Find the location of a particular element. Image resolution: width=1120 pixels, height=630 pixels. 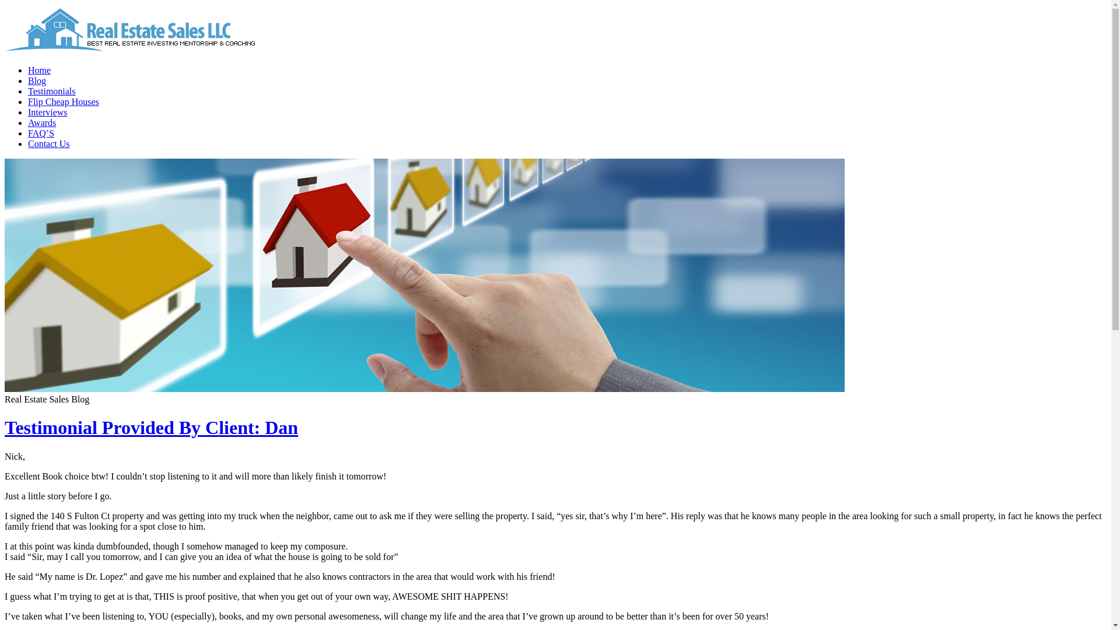

Testimonials is located at coordinates (52, 91).